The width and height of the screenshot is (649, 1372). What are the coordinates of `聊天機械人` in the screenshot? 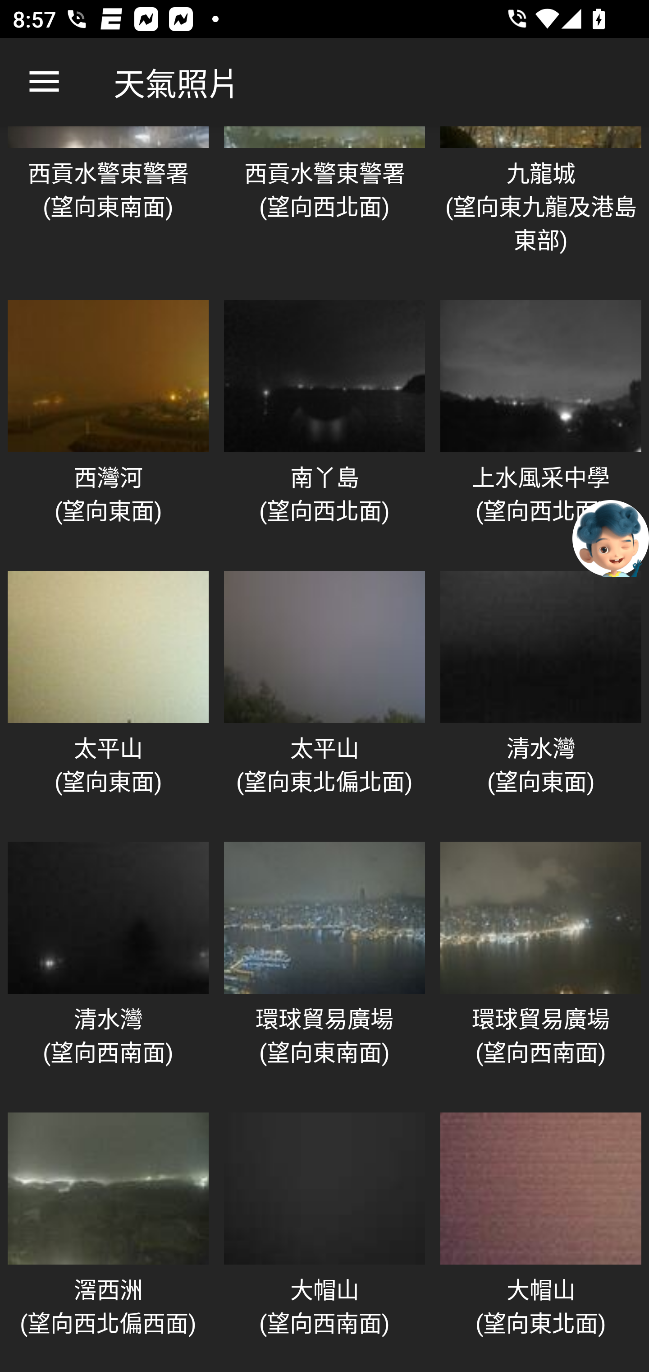 It's located at (611, 538).